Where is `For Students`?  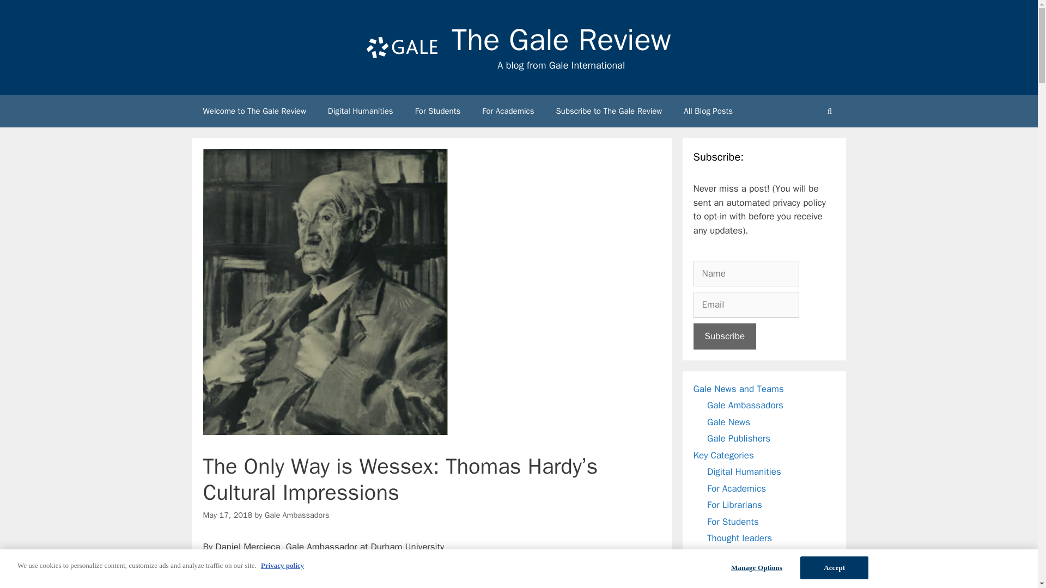
For Students is located at coordinates (437, 111).